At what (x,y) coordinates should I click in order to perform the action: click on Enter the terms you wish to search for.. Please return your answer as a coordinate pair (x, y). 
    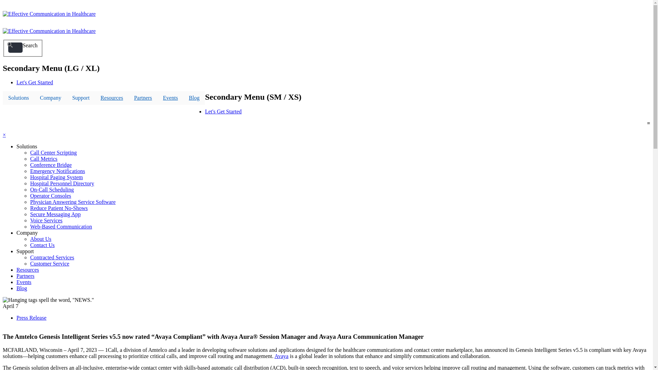
    Looking at the image, I should click on (15, 48).